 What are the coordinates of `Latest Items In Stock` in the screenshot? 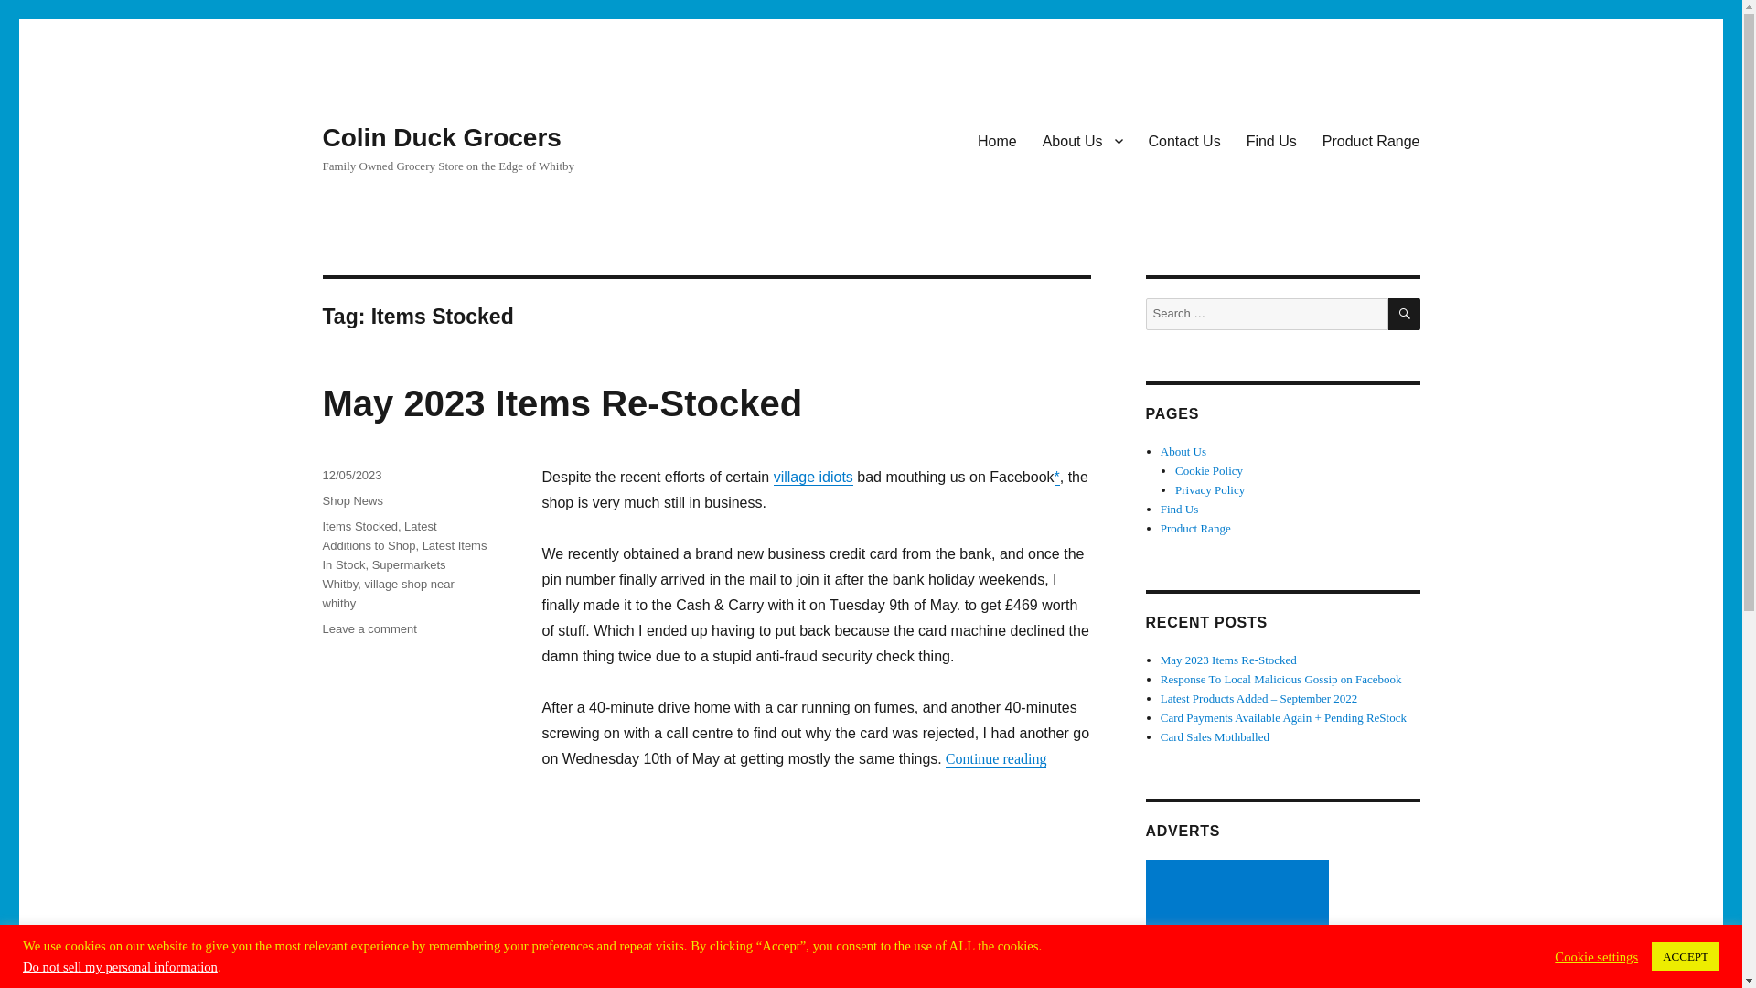 It's located at (369, 629).